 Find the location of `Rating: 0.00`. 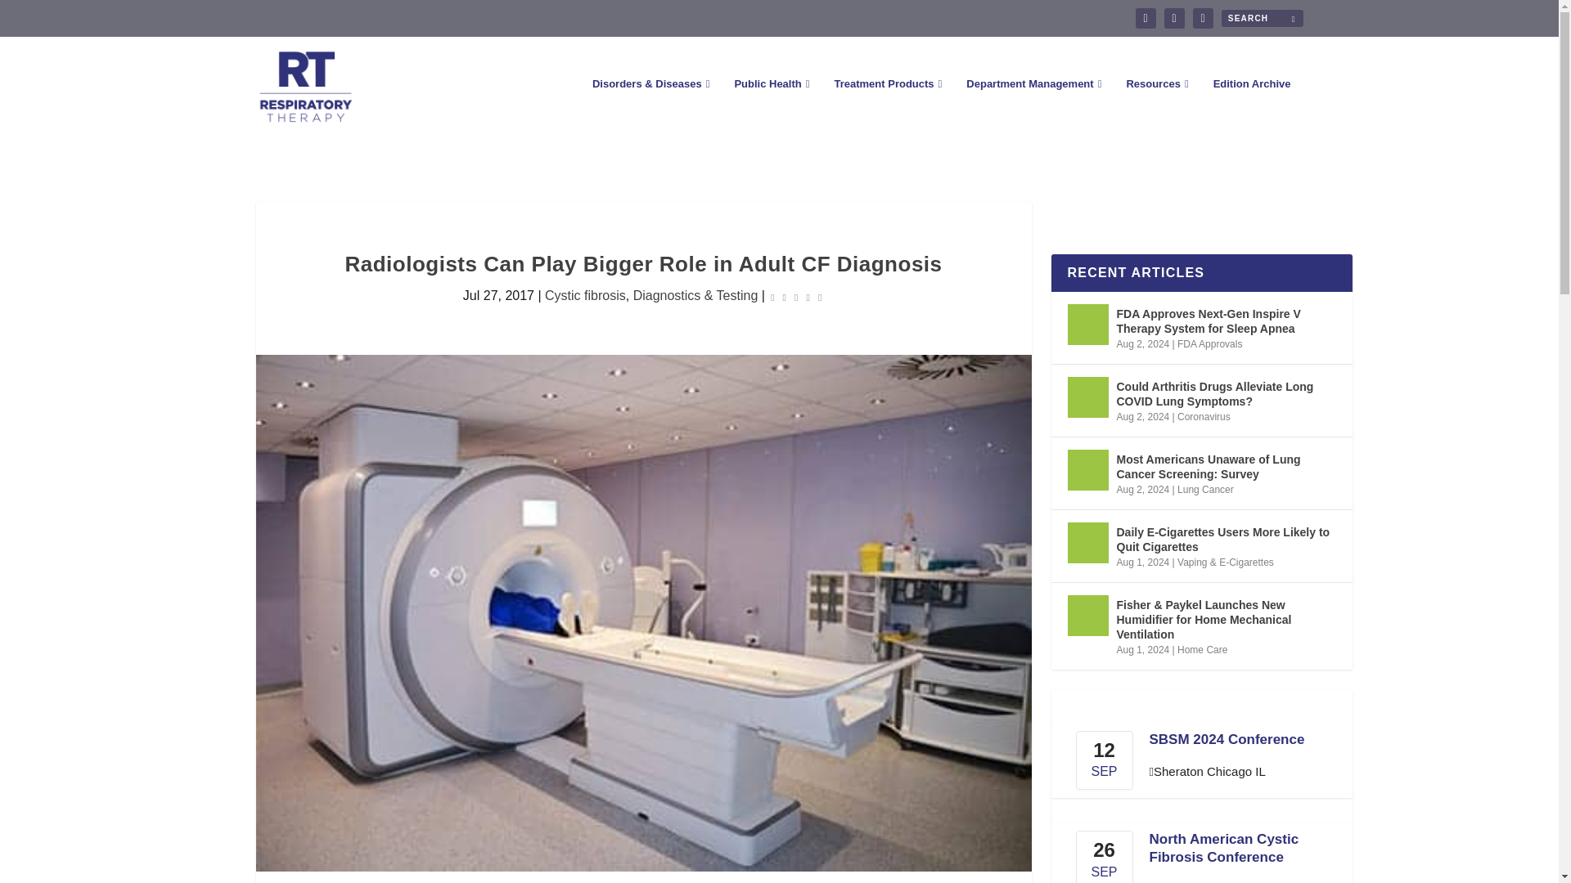

Rating: 0.00 is located at coordinates (795, 296).